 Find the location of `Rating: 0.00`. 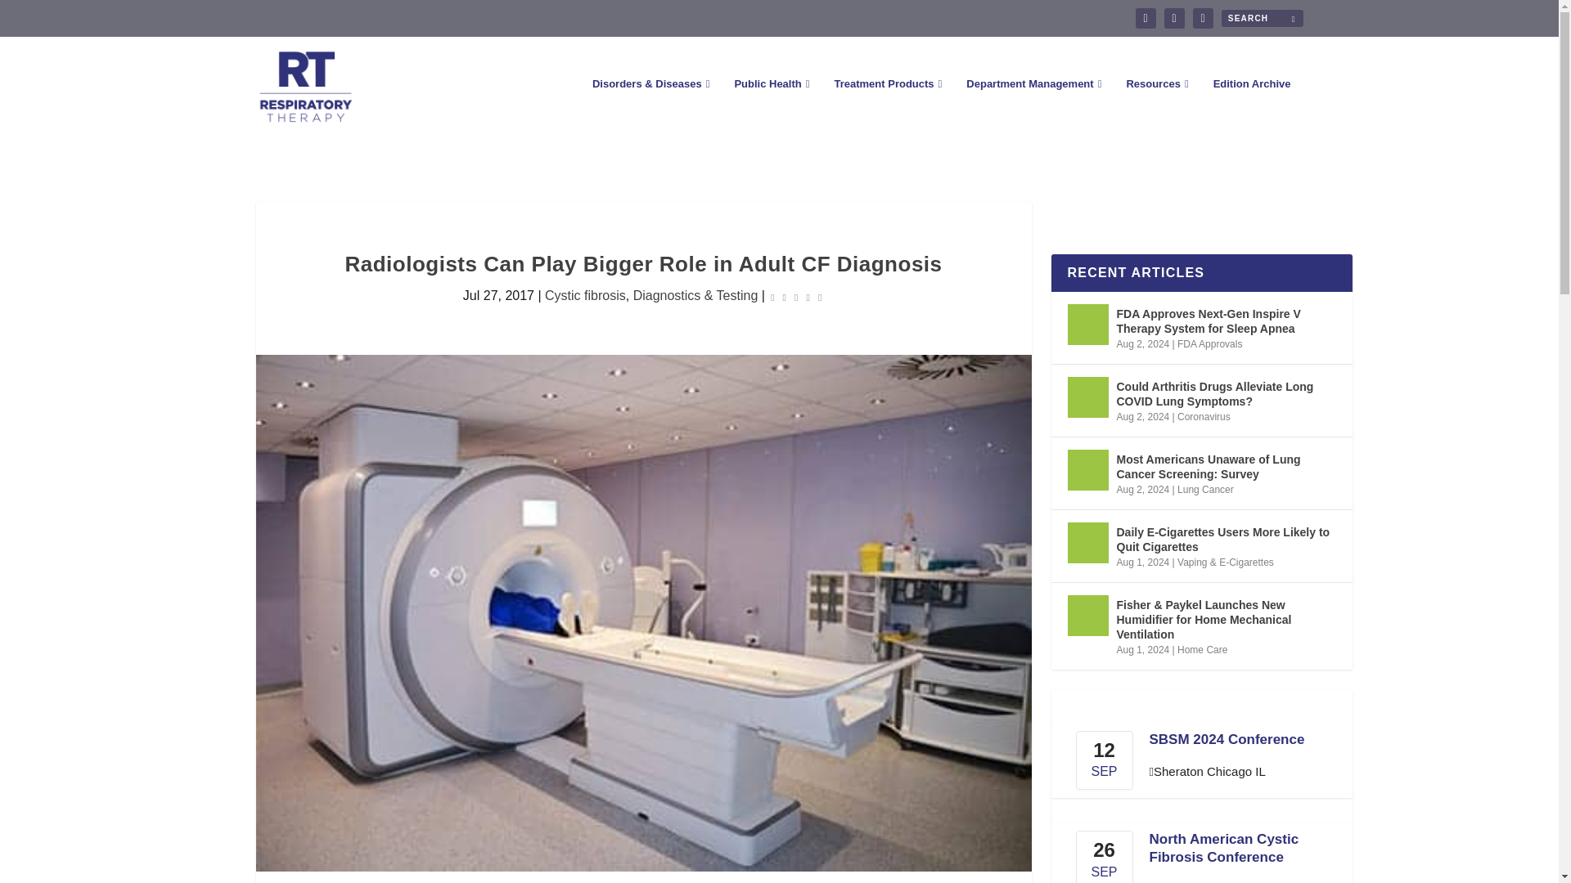

Rating: 0.00 is located at coordinates (795, 296).